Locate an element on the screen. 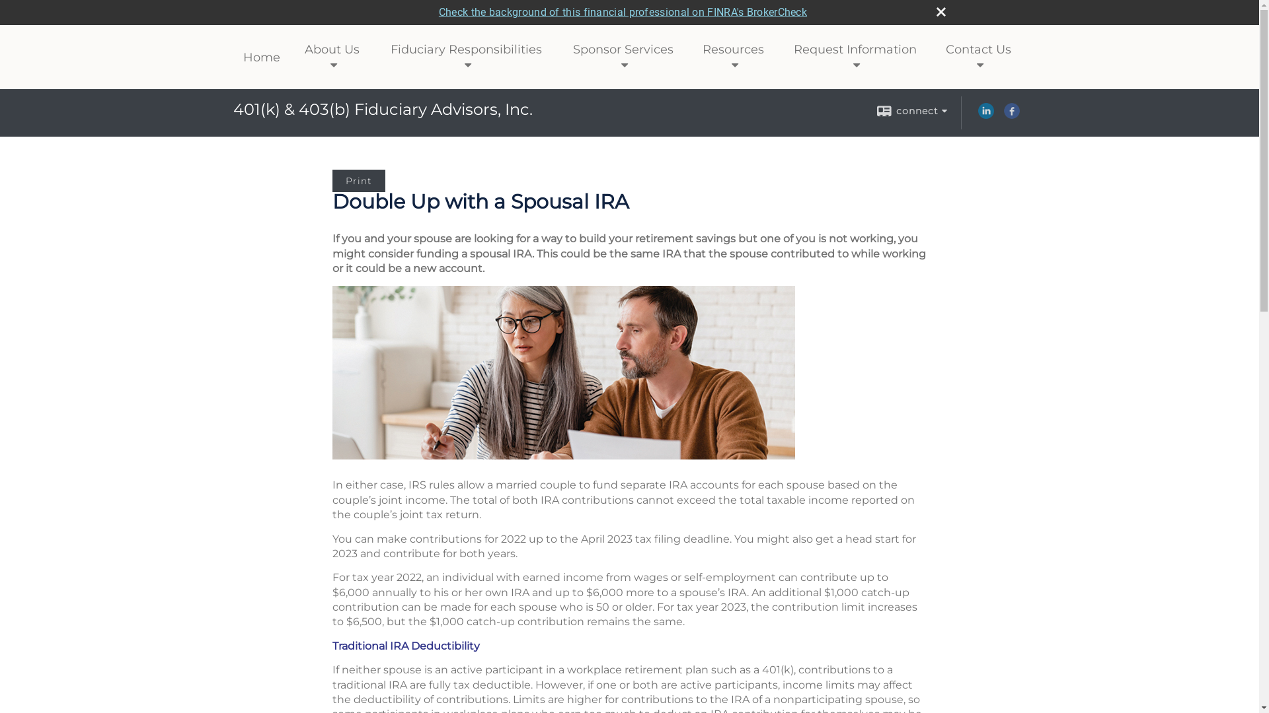  About Us is located at coordinates (332, 57).